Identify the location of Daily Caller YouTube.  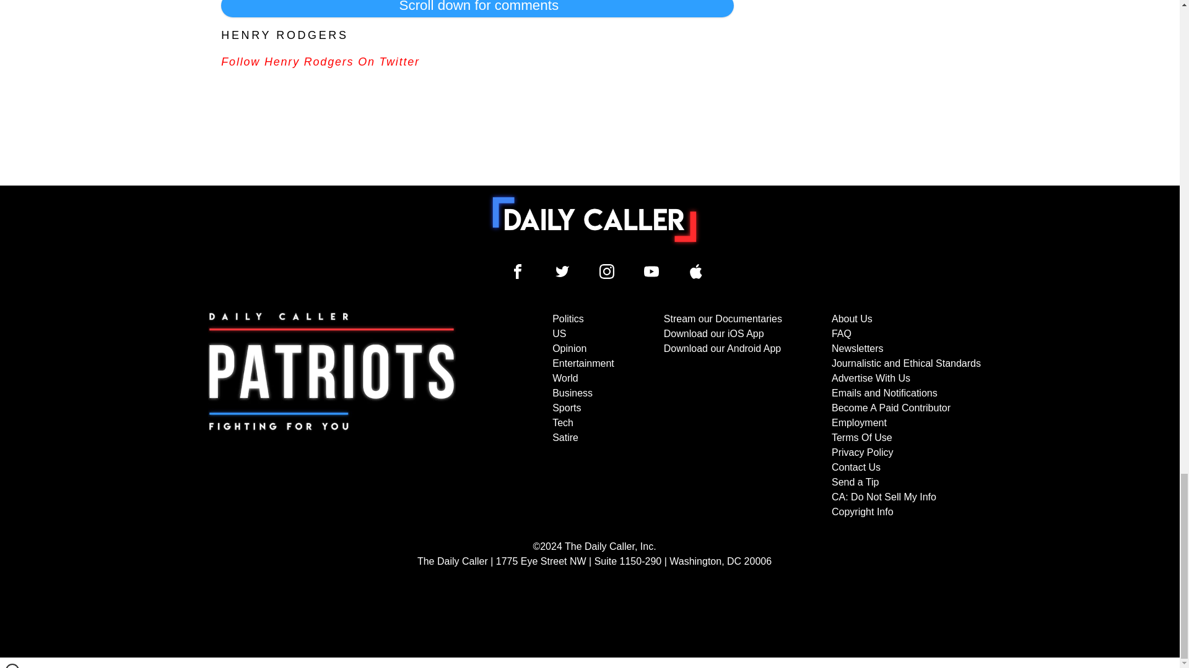
(696, 271).